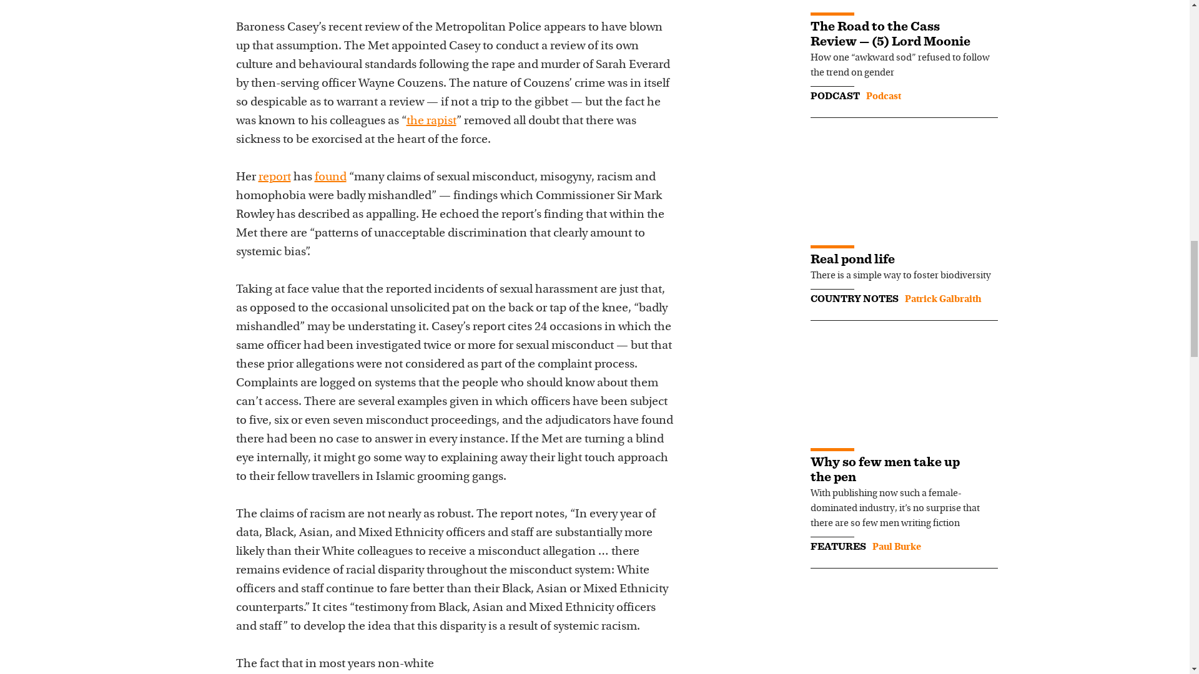 Image resolution: width=1199 pixels, height=674 pixels. I want to click on report, so click(275, 177).